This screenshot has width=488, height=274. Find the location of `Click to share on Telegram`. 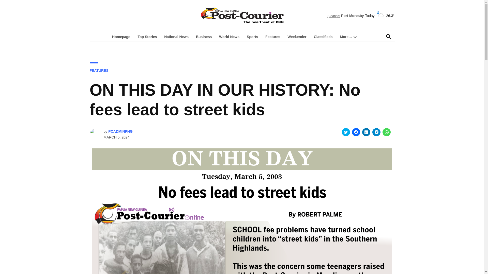

Click to share on Telegram is located at coordinates (376, 132).